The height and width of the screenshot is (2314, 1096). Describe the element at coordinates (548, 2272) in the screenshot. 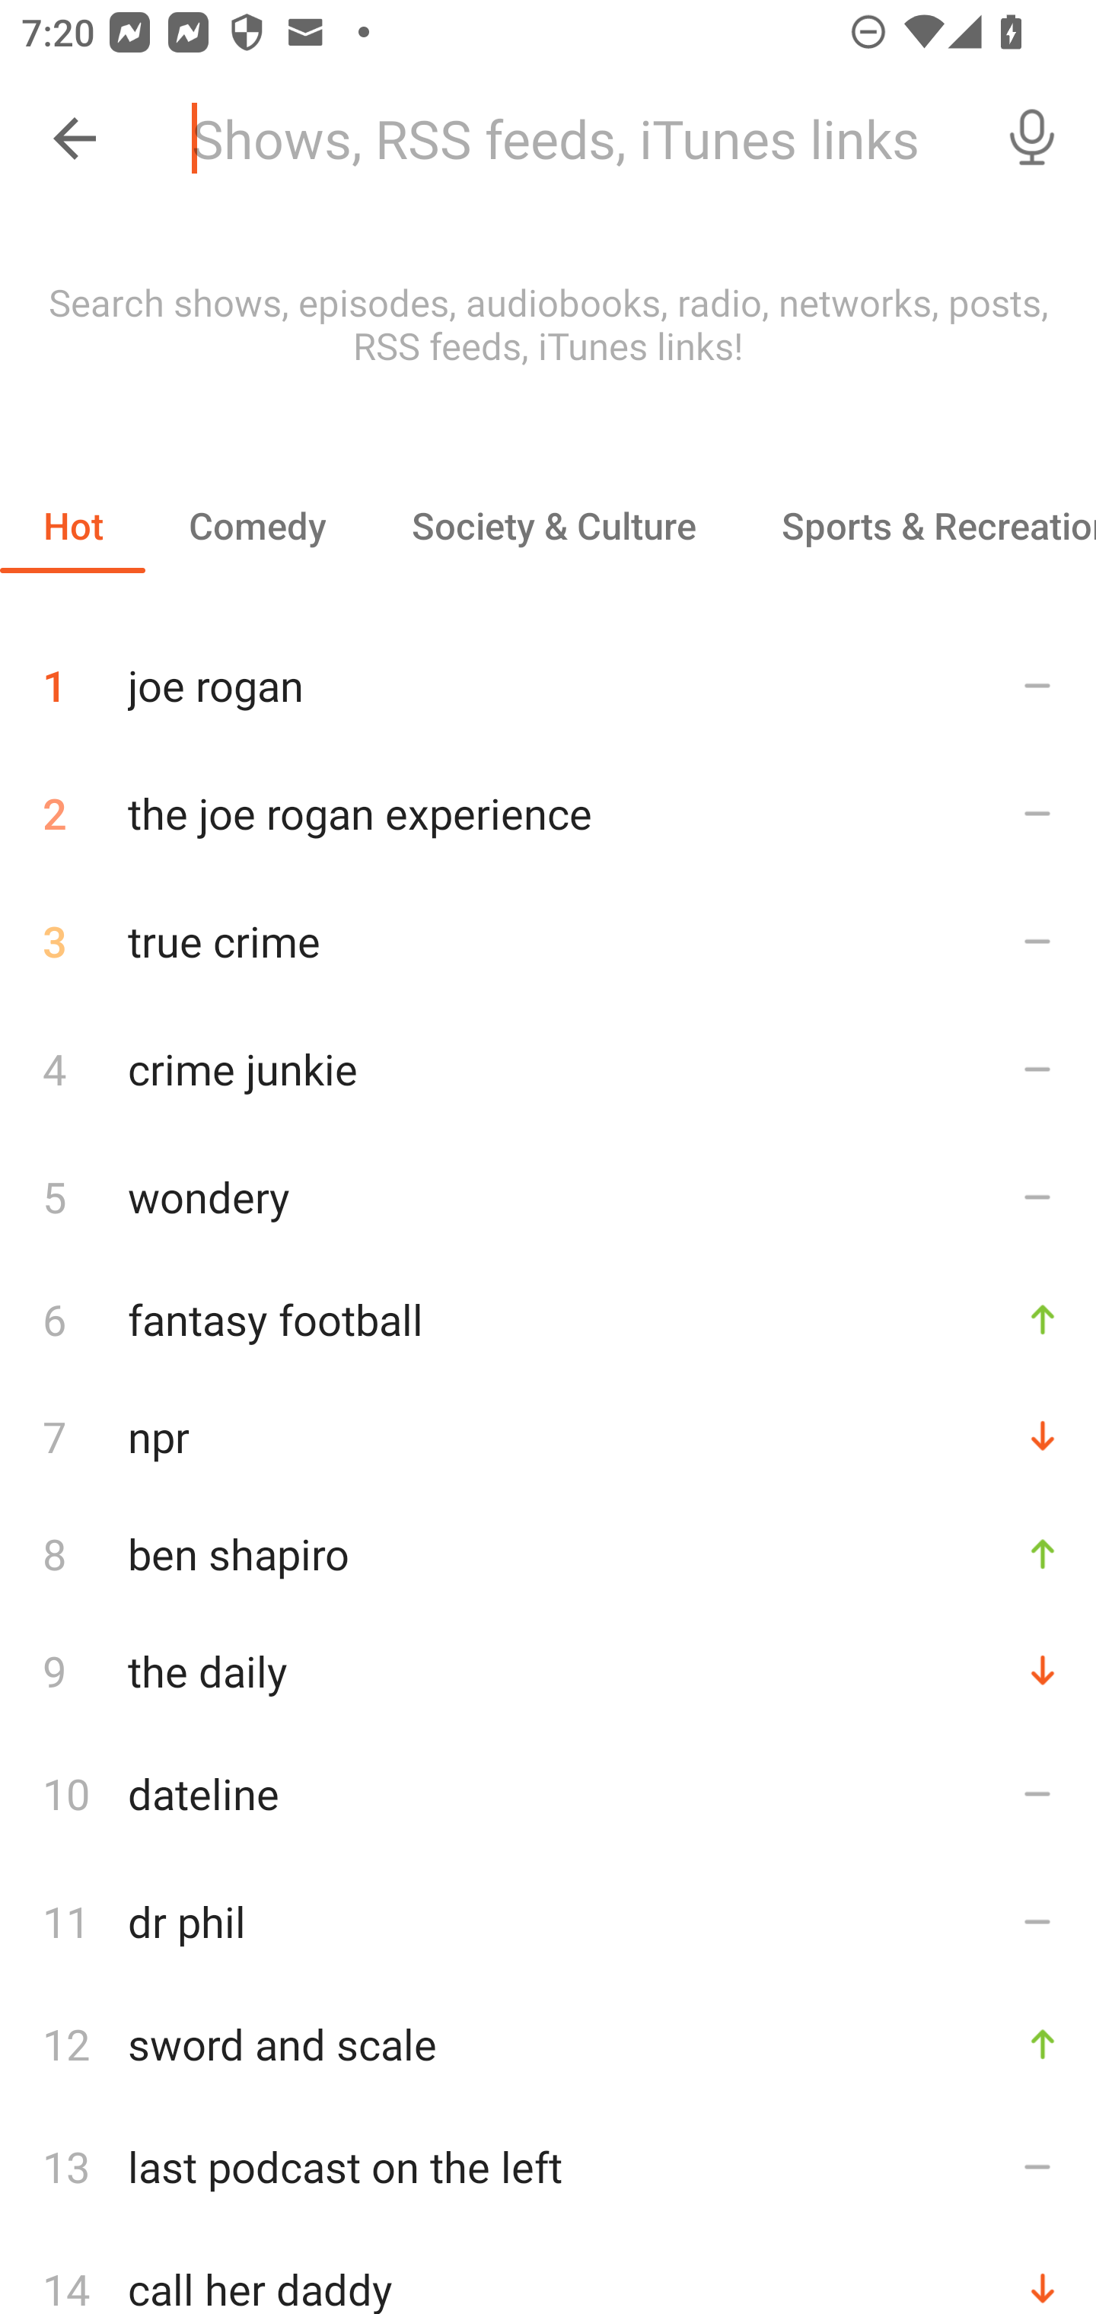

I see `14 call her daddy` at that location.